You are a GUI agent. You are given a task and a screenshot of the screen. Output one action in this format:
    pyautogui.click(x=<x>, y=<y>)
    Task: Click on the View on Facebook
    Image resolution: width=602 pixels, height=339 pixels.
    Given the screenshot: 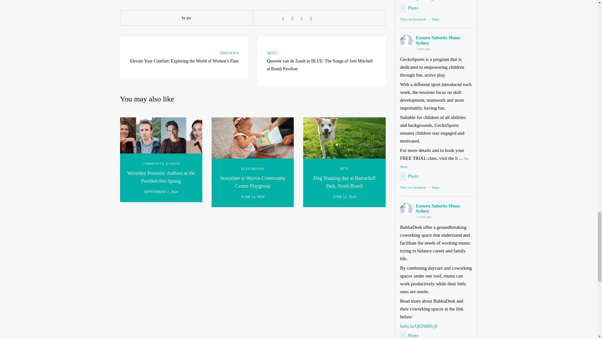 What is the action you would take?
    pyautogui.click(x=413, y=19)
    